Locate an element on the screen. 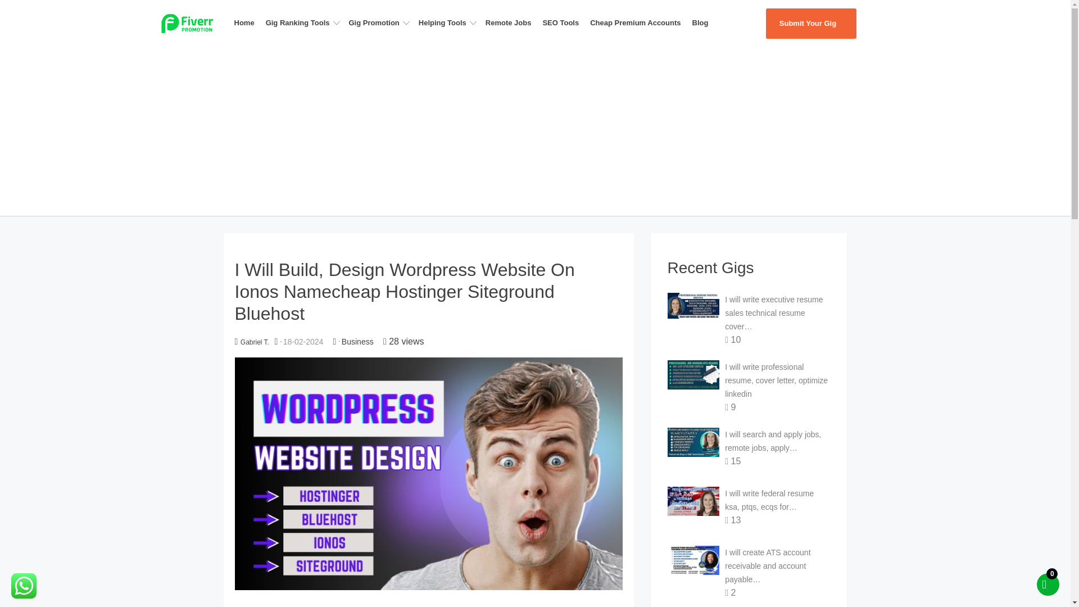 This screenshot has height=607, width=1079. Home is located at coordinates (247, 22).